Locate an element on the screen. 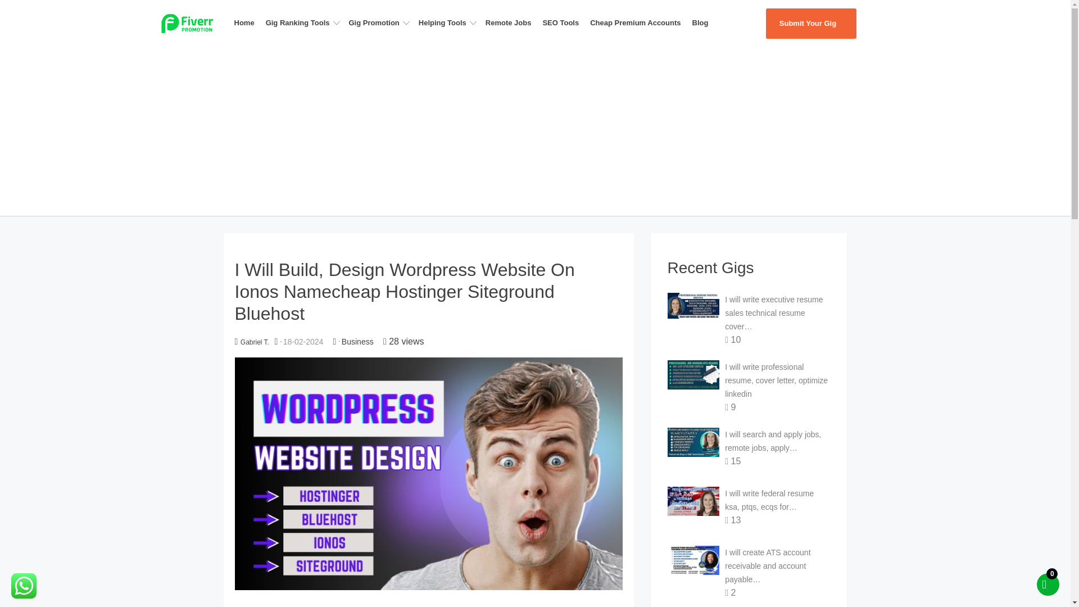 This screenshot has height=607, width=1079. Home is located at coordinates (247, 22).